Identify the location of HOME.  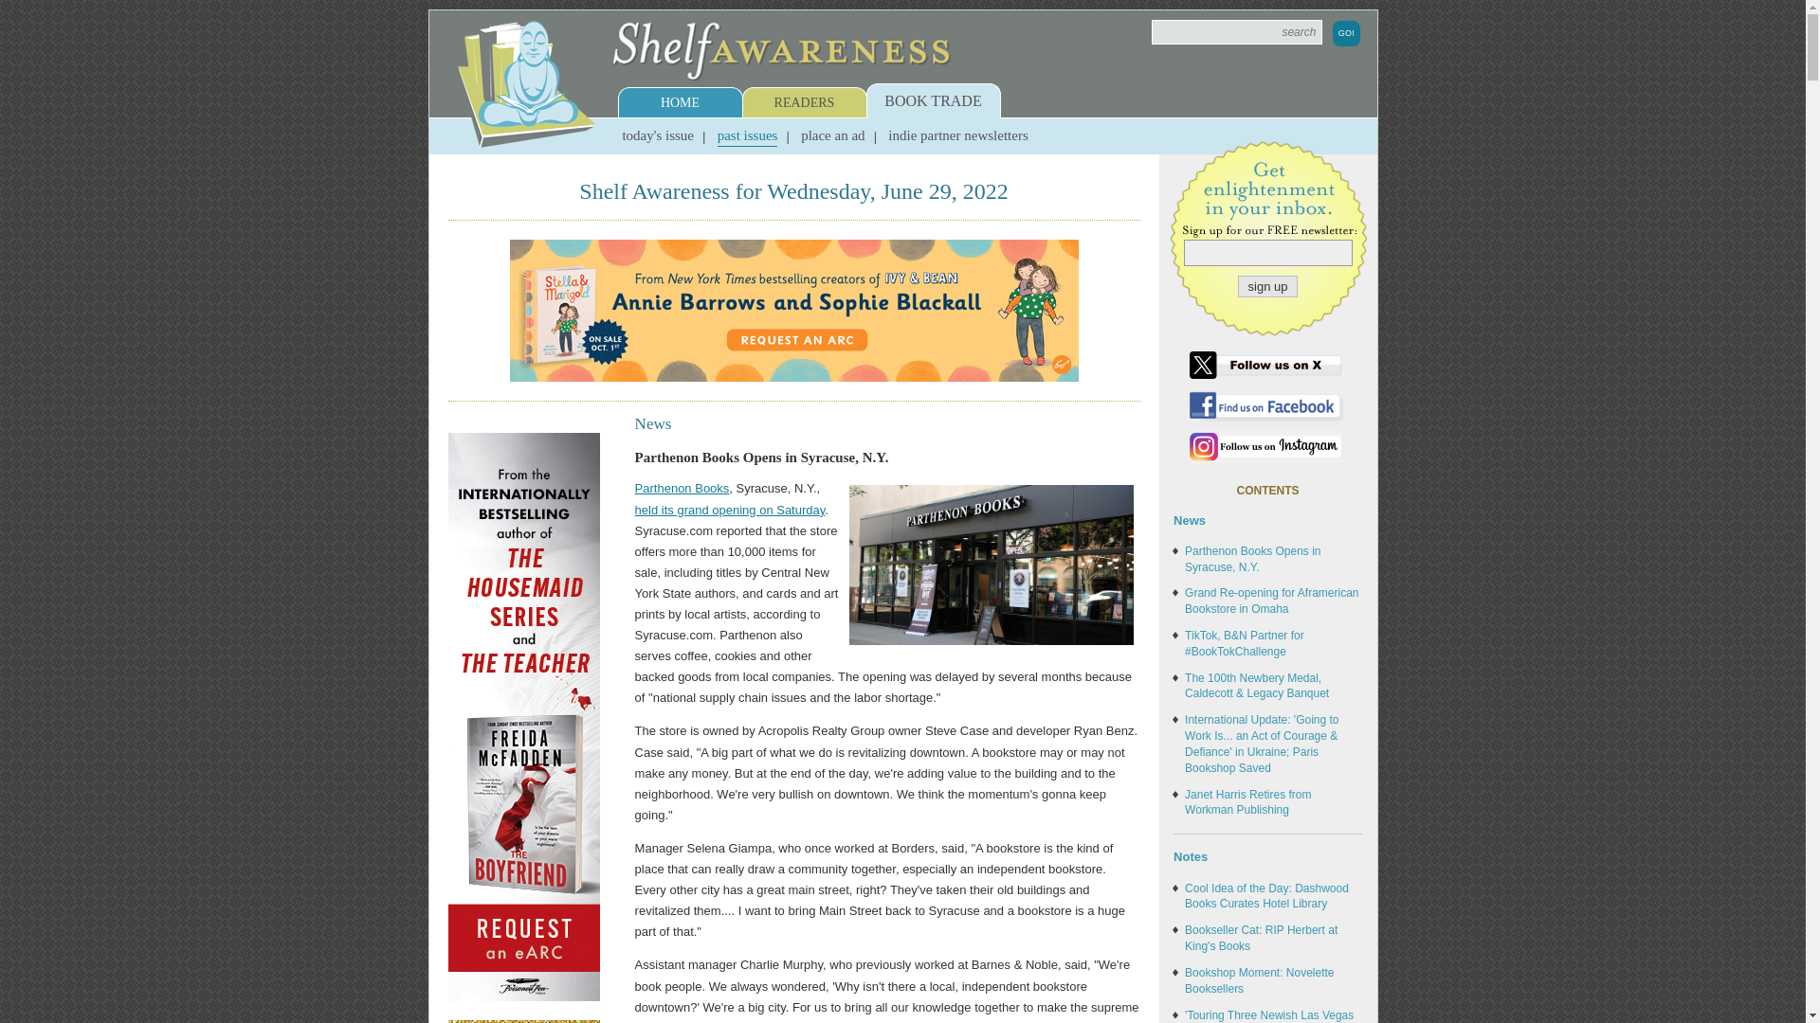
(679, 102).